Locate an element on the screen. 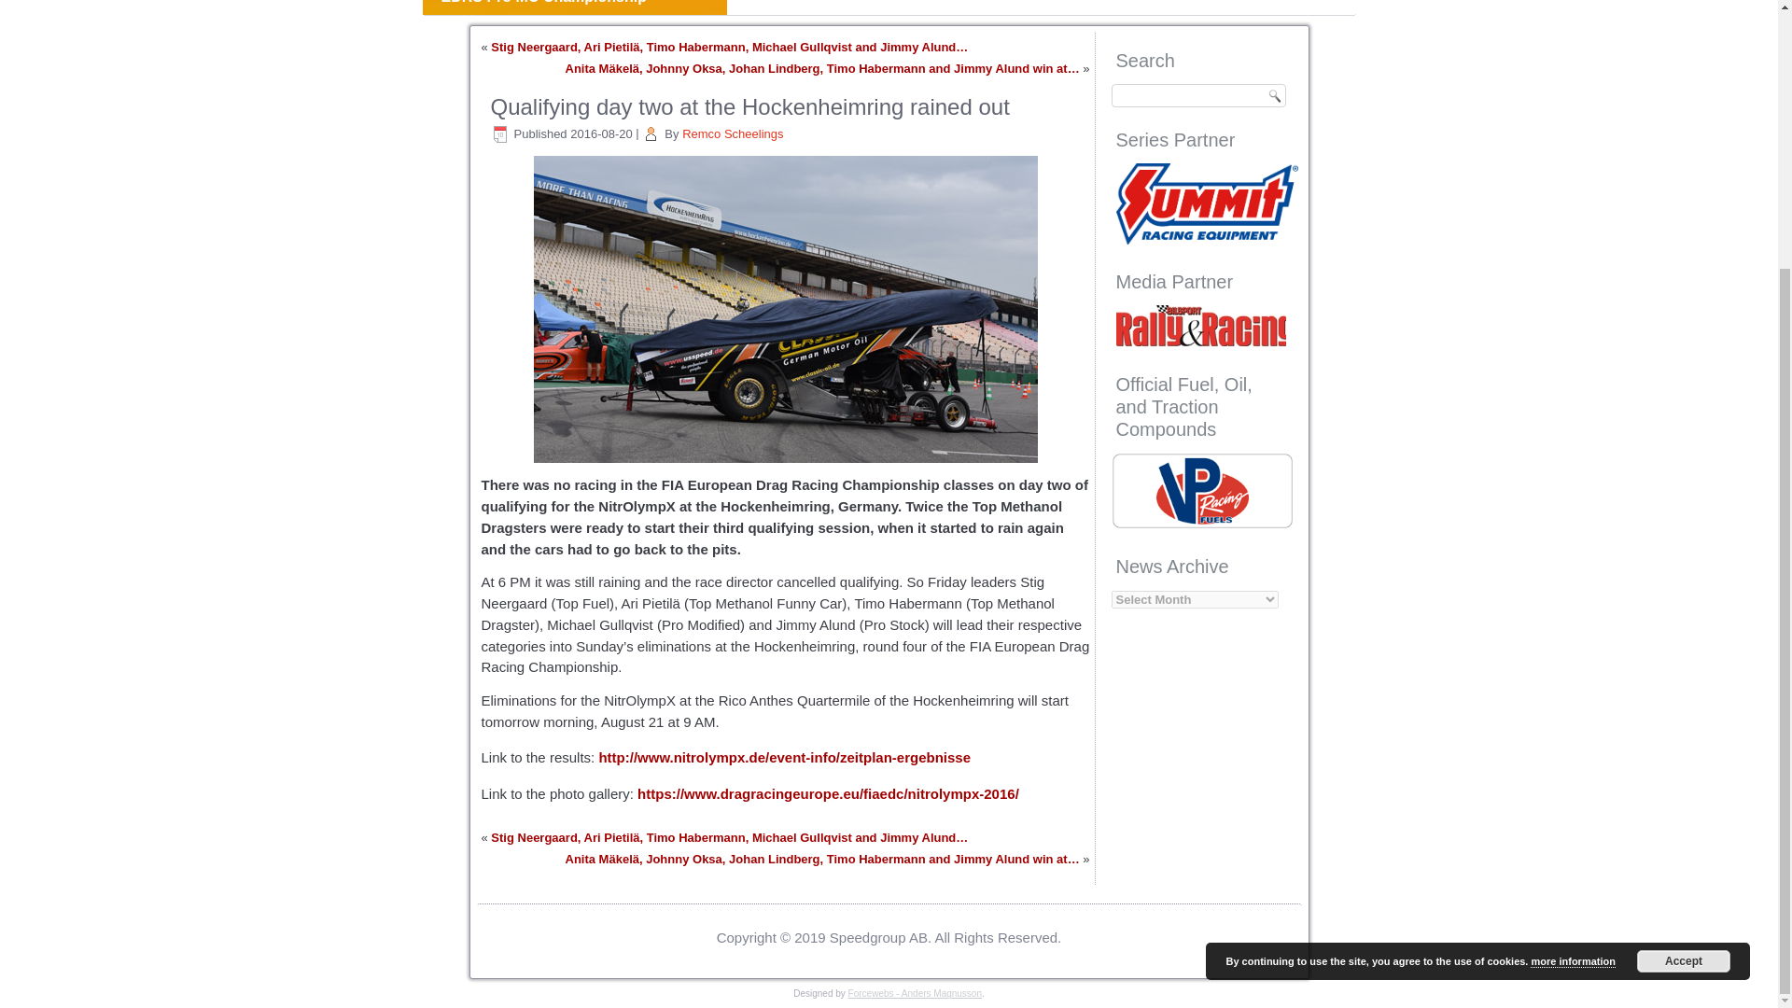 This screenshot has height=1008, width=1792. View all posts by Remco Scheelings is located at coordinates (733, 134).